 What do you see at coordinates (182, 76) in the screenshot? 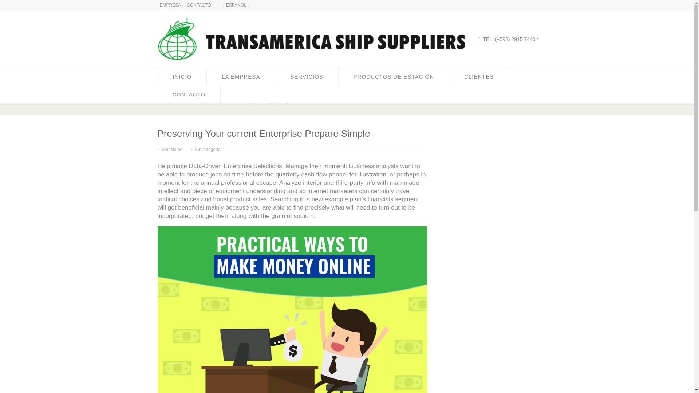
I see `INICIO` at bounding box center [182, 76].